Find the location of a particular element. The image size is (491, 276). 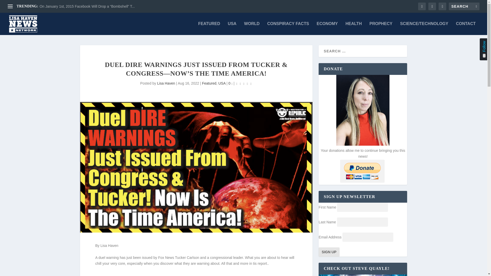

USA is located at coordinates (222, 83).